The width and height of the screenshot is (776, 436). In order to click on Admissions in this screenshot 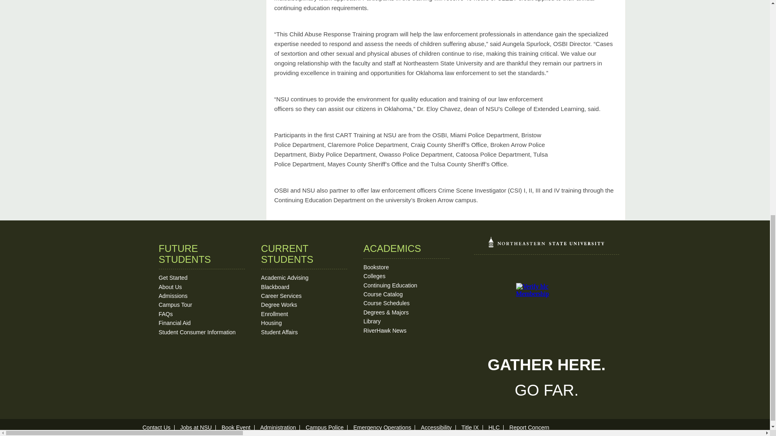, I will do `click(173, 296)`.